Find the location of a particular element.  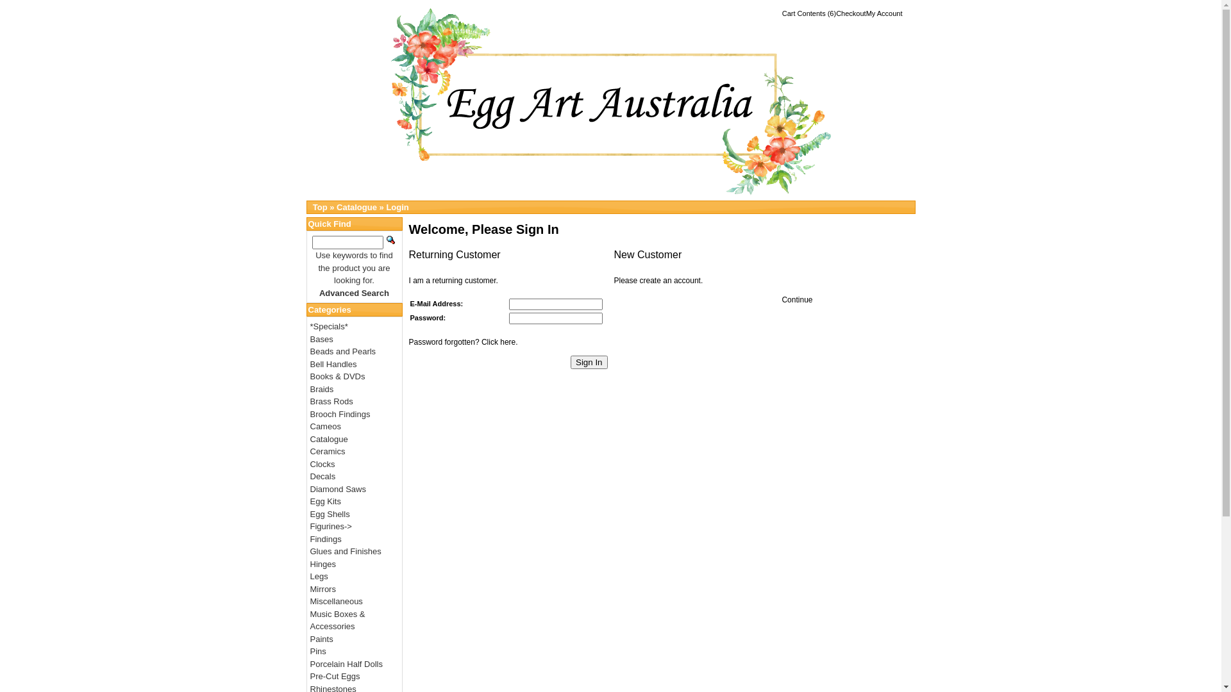

Legs is located at coordinates (319, 577).